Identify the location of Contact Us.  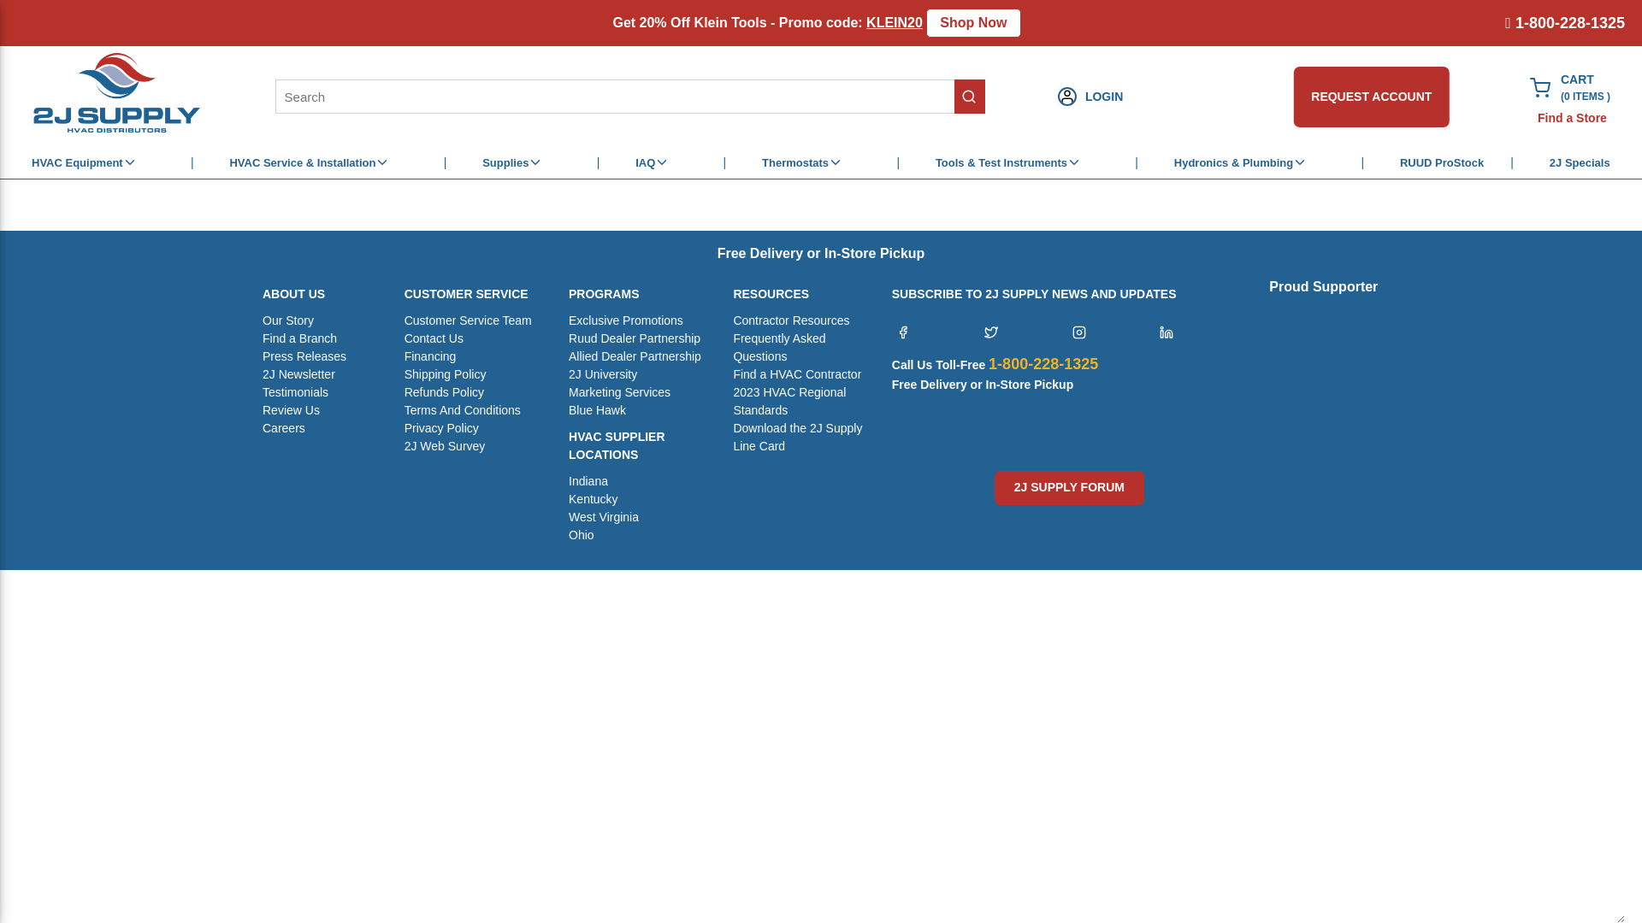
(434, 338).